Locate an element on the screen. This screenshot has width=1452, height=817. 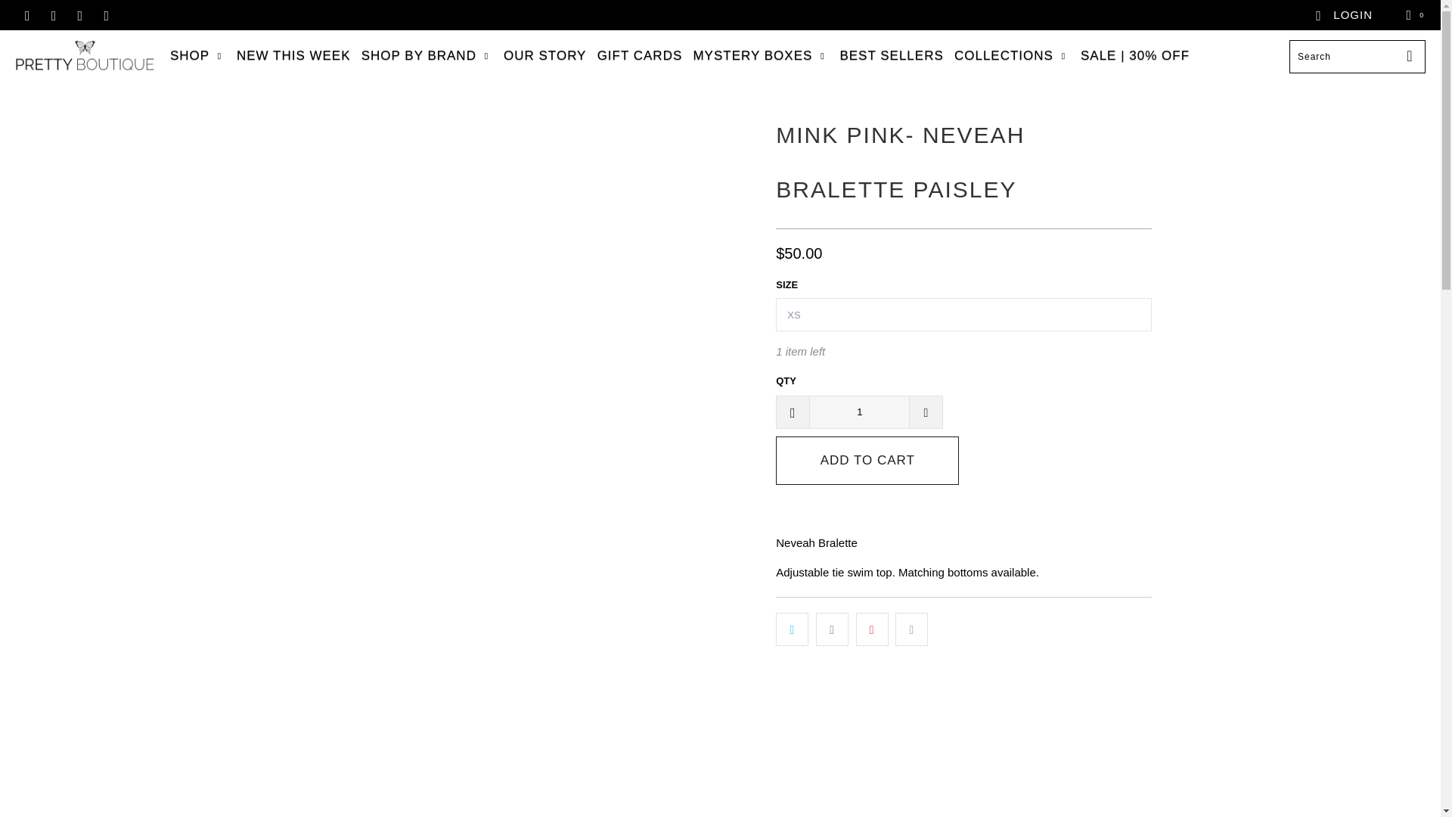
Pretty Boutique  on Pinterest is located at coordinates (53, 14).